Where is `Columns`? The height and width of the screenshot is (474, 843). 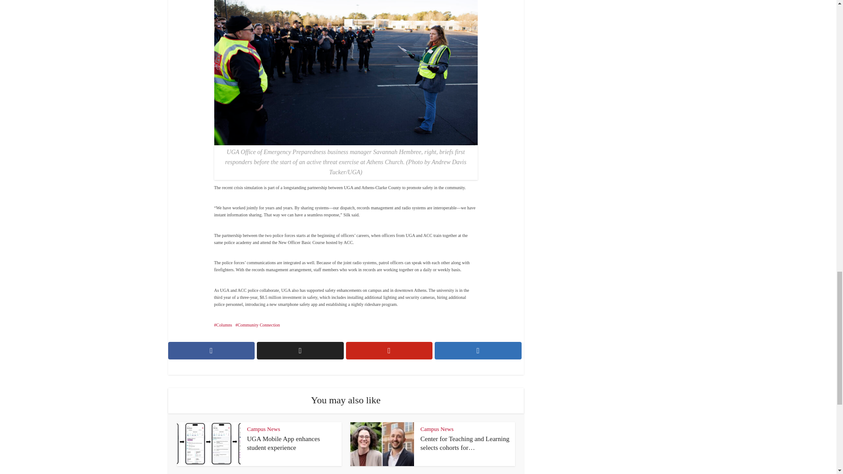
Columns is located at coordinates (223, 325).